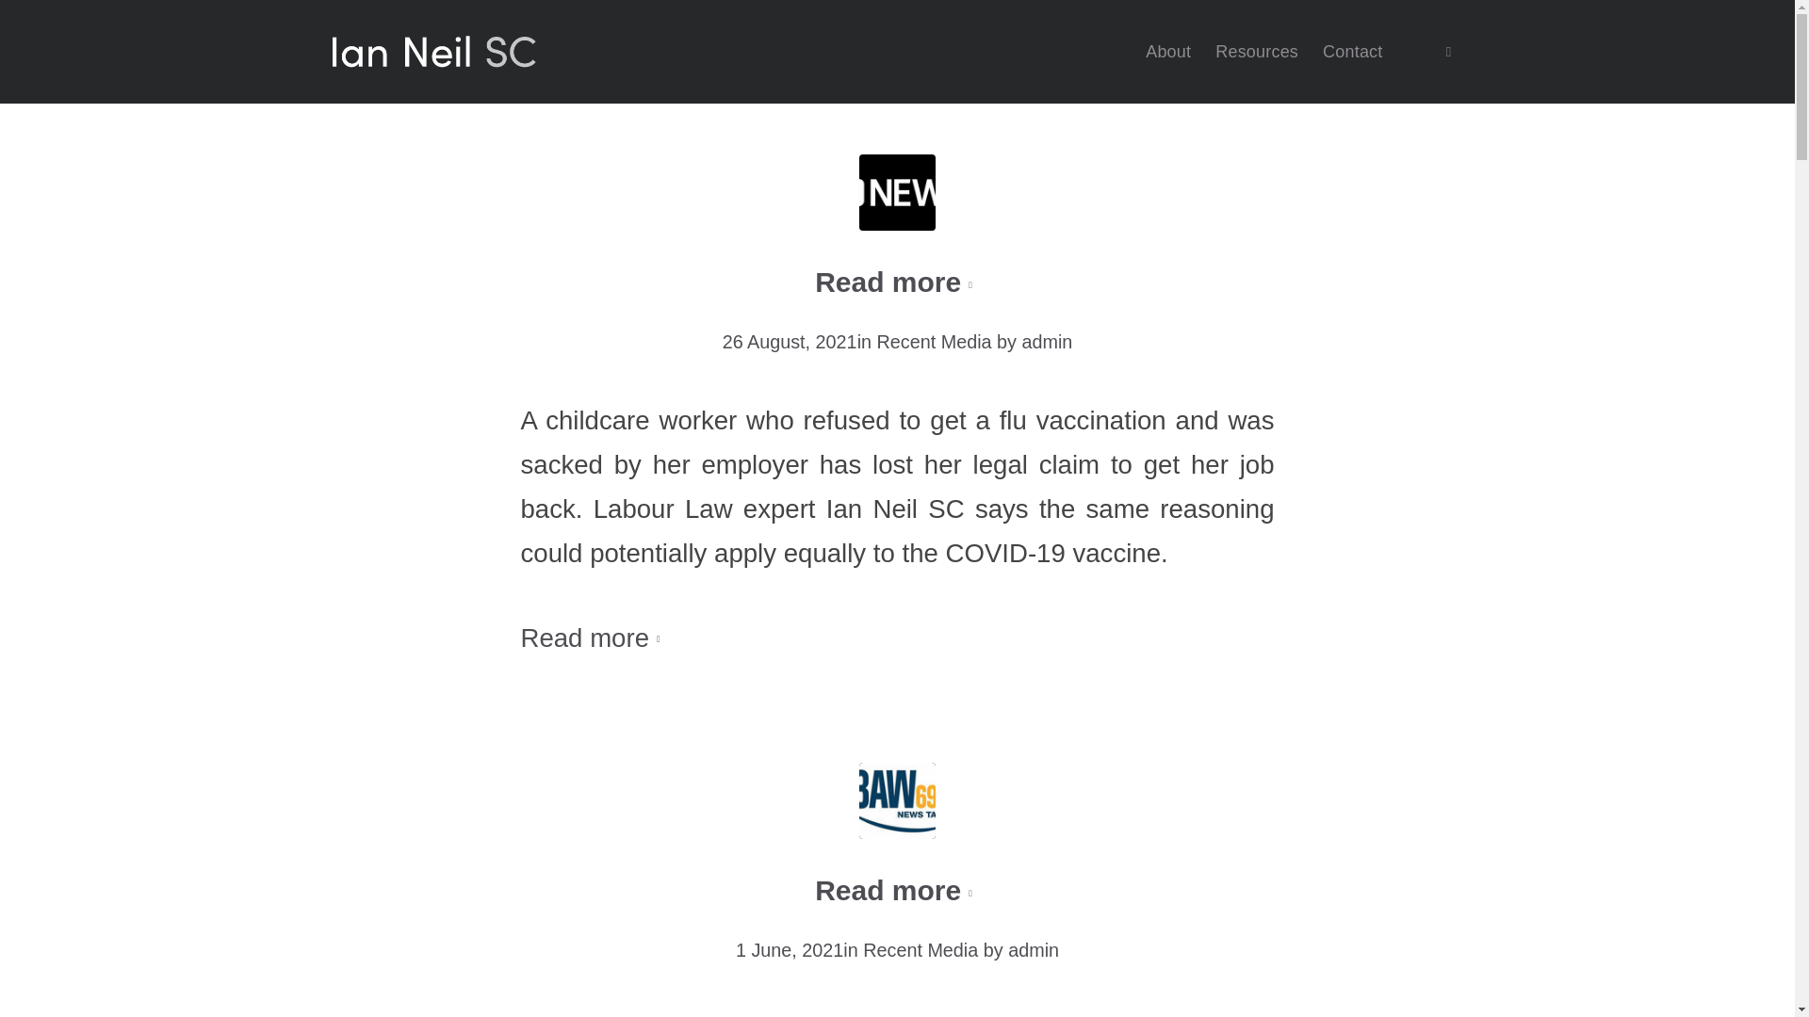  Describe the element at coordinates (1047, 341) in the screenshot. I see `Posts by admin` at that location.